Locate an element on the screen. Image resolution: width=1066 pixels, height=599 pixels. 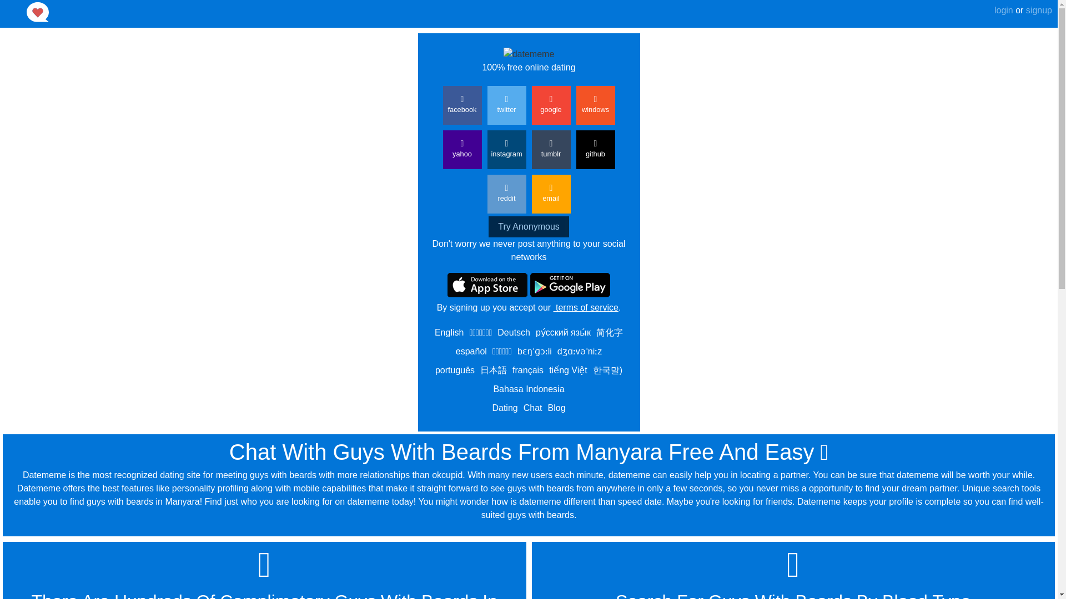
Dating is located at coordinates (504, 408).